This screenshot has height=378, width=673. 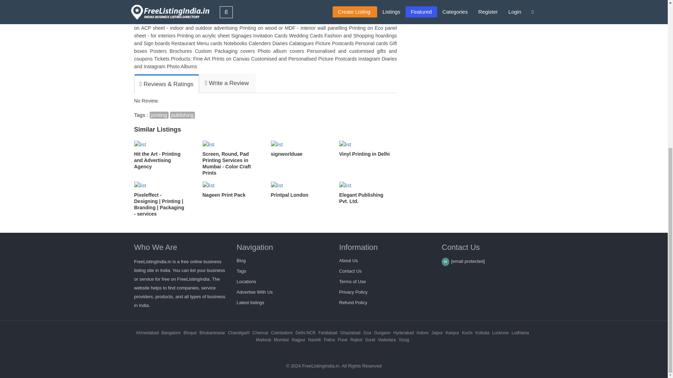 I want to click on Advertise With Us, so click(x=254, y=292).